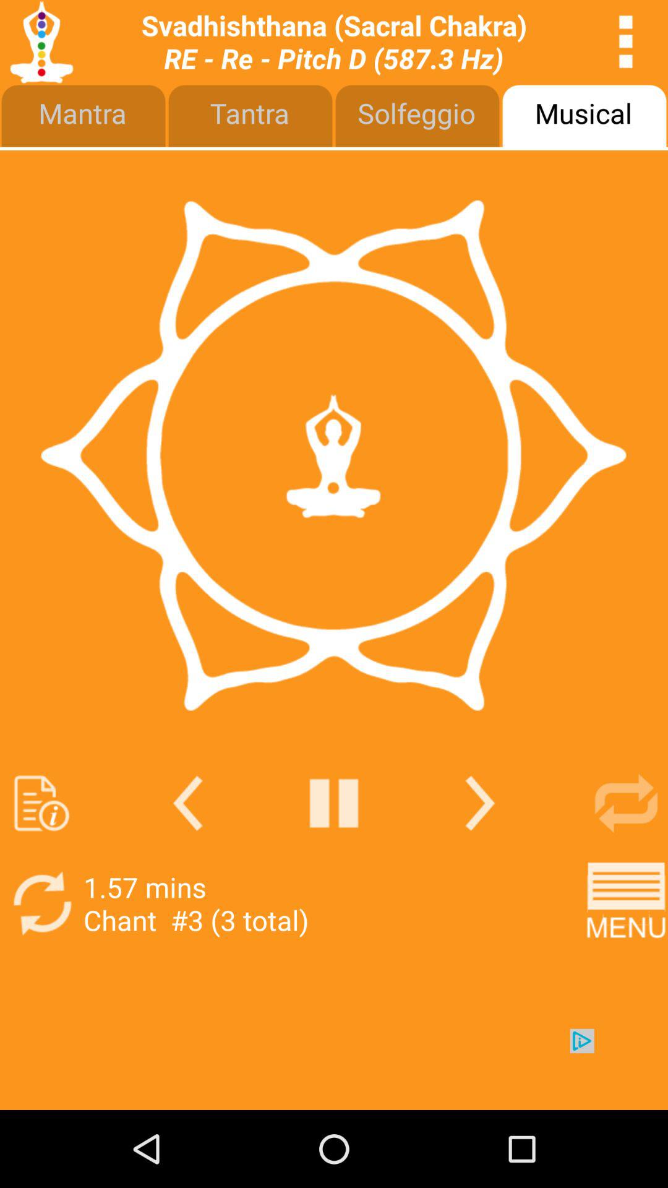  Describe the element at coordinates (42, 803) in the screenshot. I see `go to notes` at that location.